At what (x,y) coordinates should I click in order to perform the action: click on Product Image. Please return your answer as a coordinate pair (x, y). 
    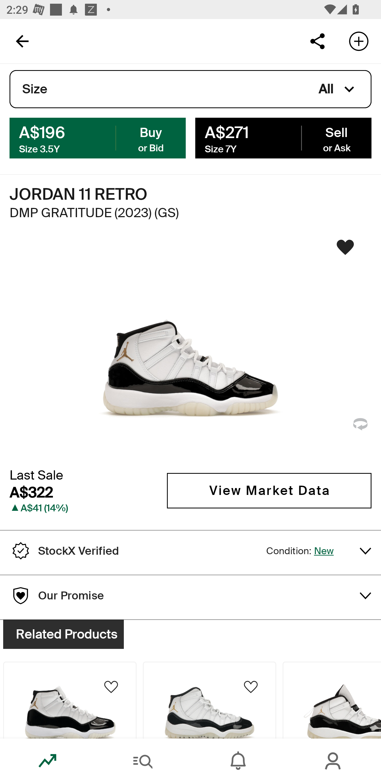
    Looking at the image, I should click on (70, 700).